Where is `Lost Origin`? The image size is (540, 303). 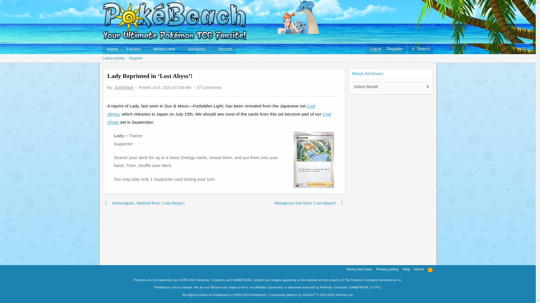
Lost Origin is located at coordinates (420, 49).